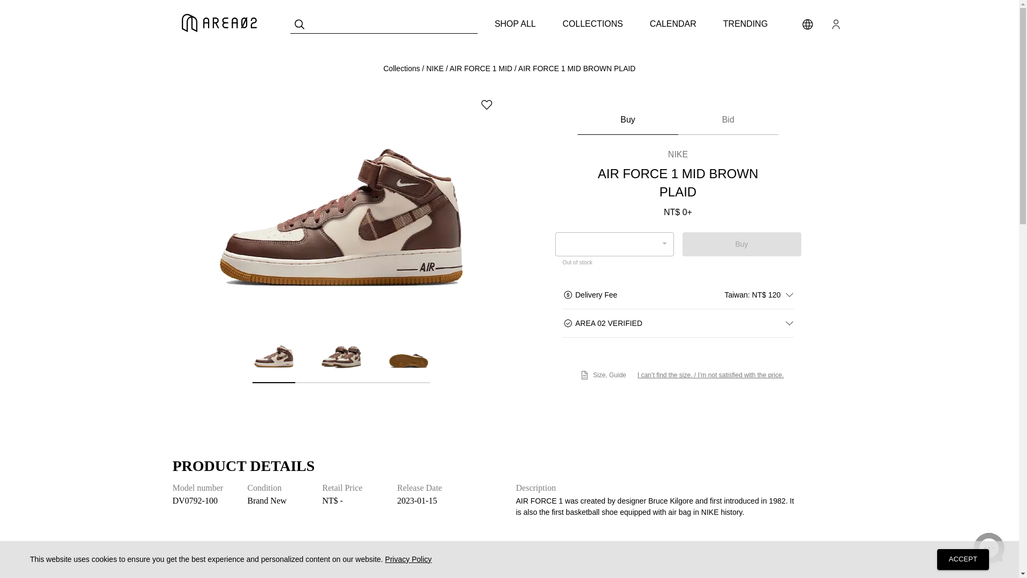 The image size is (1027, 578). I want to click on TRENDING, so click(746, 24).